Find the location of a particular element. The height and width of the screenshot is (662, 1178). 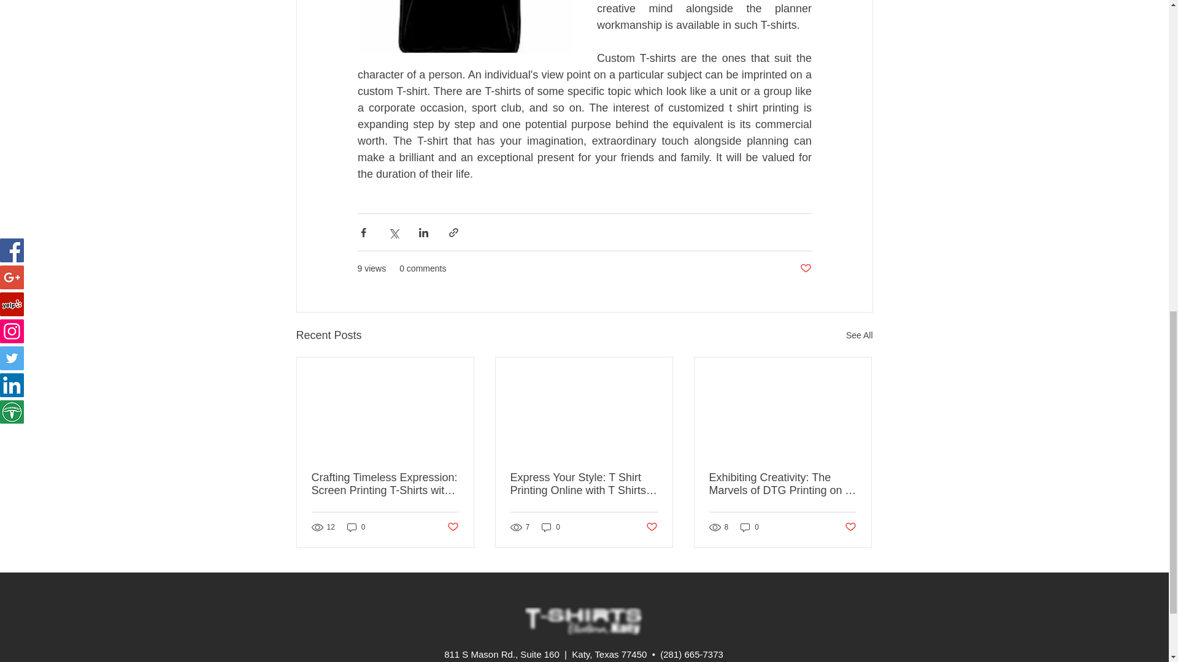

Post not marked as liked is located at coordinates (652, 527).